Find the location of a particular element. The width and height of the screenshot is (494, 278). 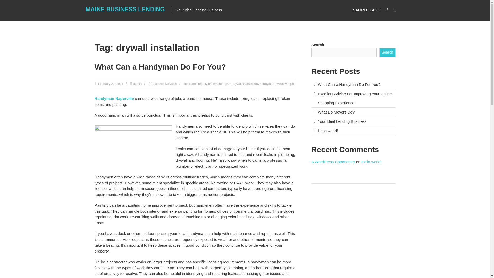

Your Ideal Lending Business is located at coordinates (342, 121).